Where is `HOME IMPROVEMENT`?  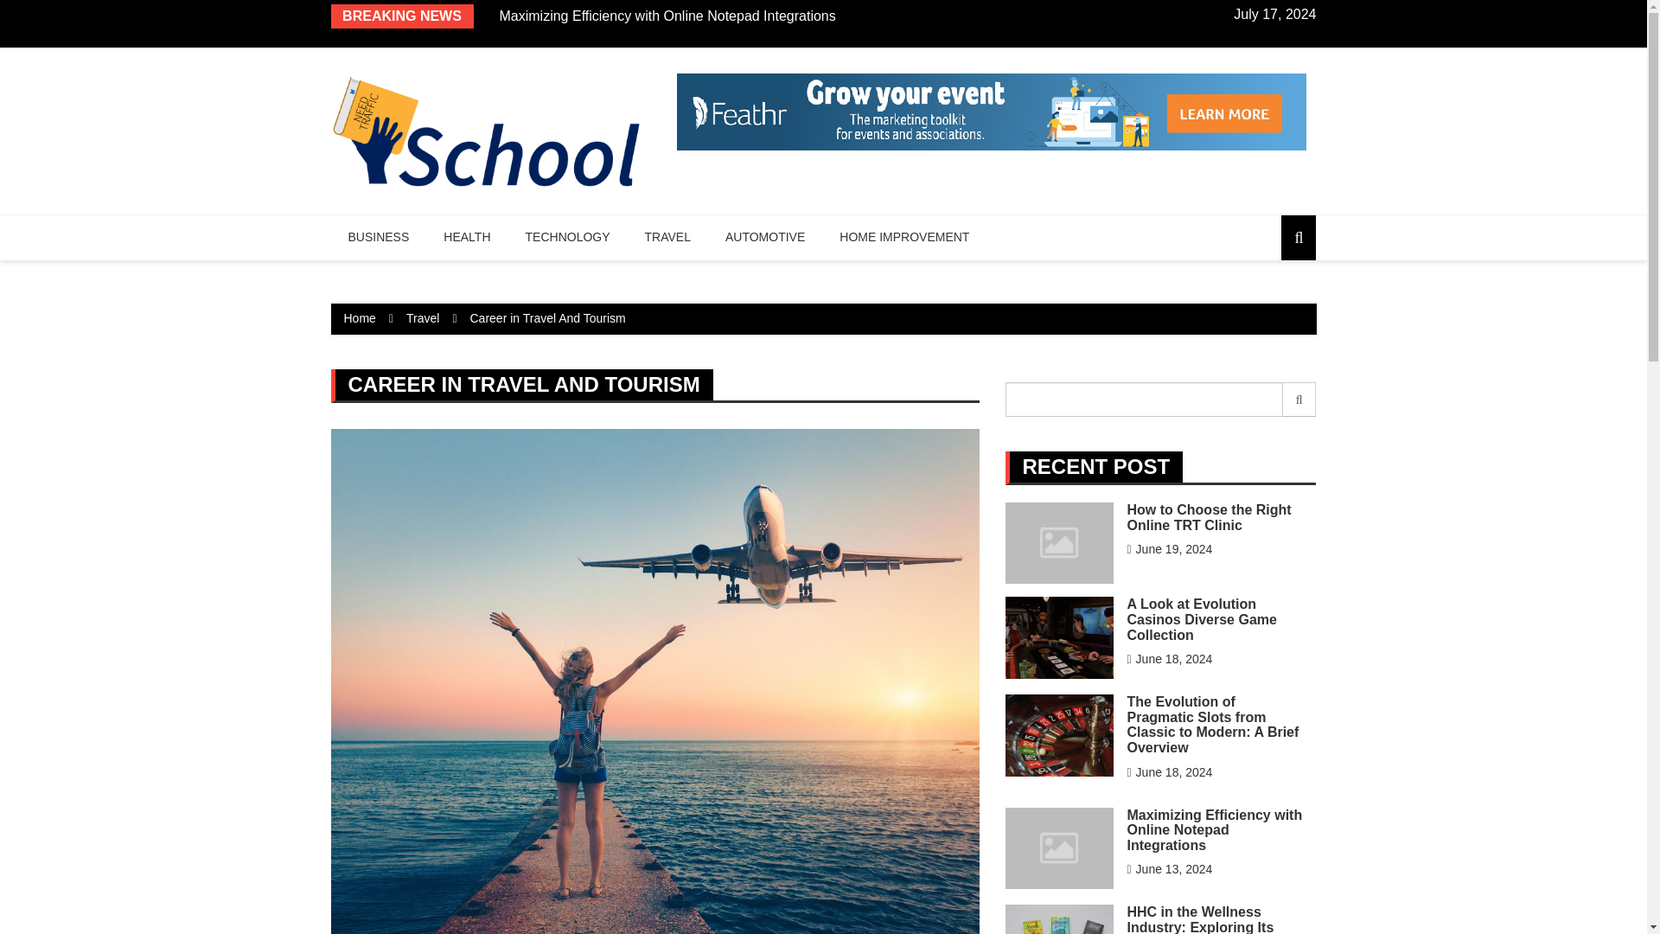 HOME IMPROVEMENT is located at coordinates (903, 238).